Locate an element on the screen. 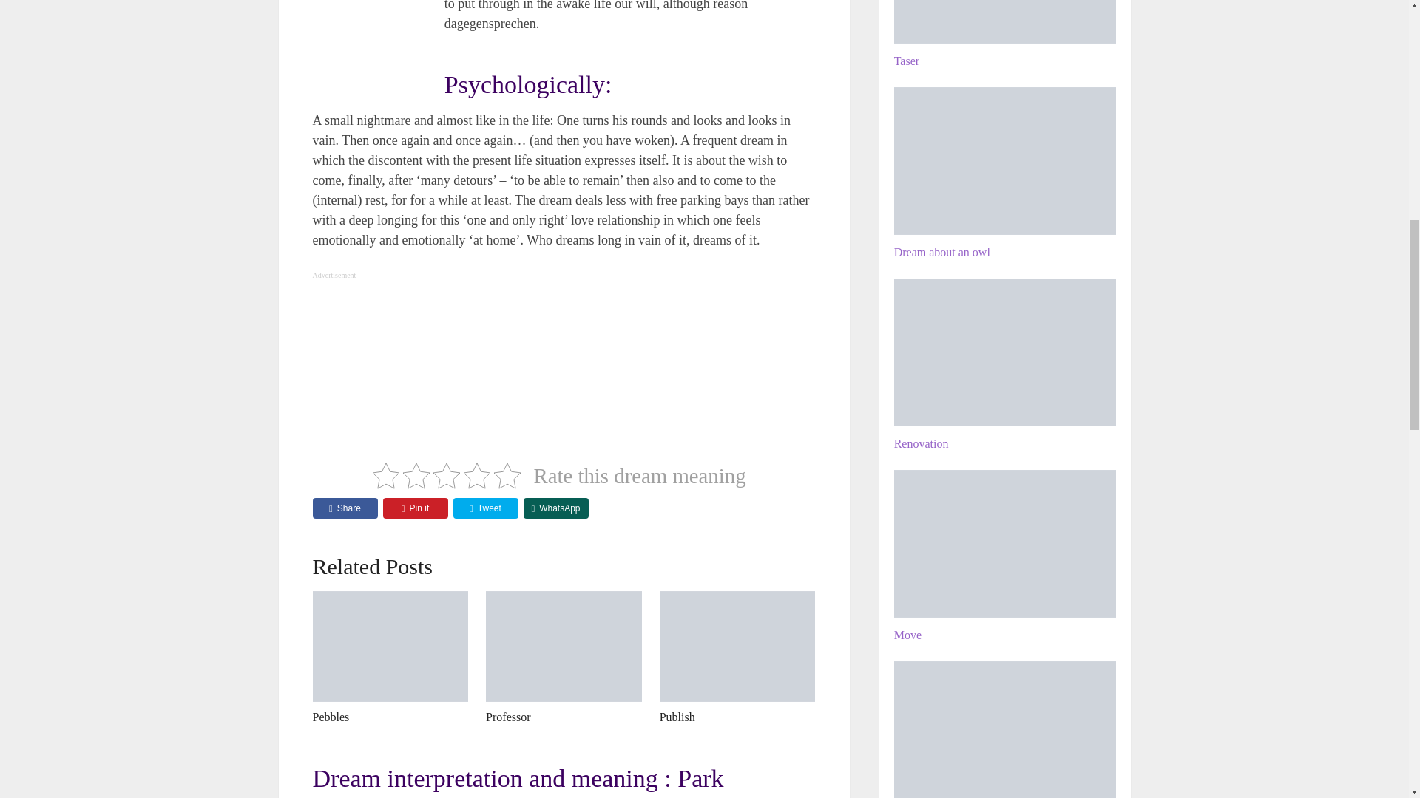  Publish is located at coordinates (677, 717).